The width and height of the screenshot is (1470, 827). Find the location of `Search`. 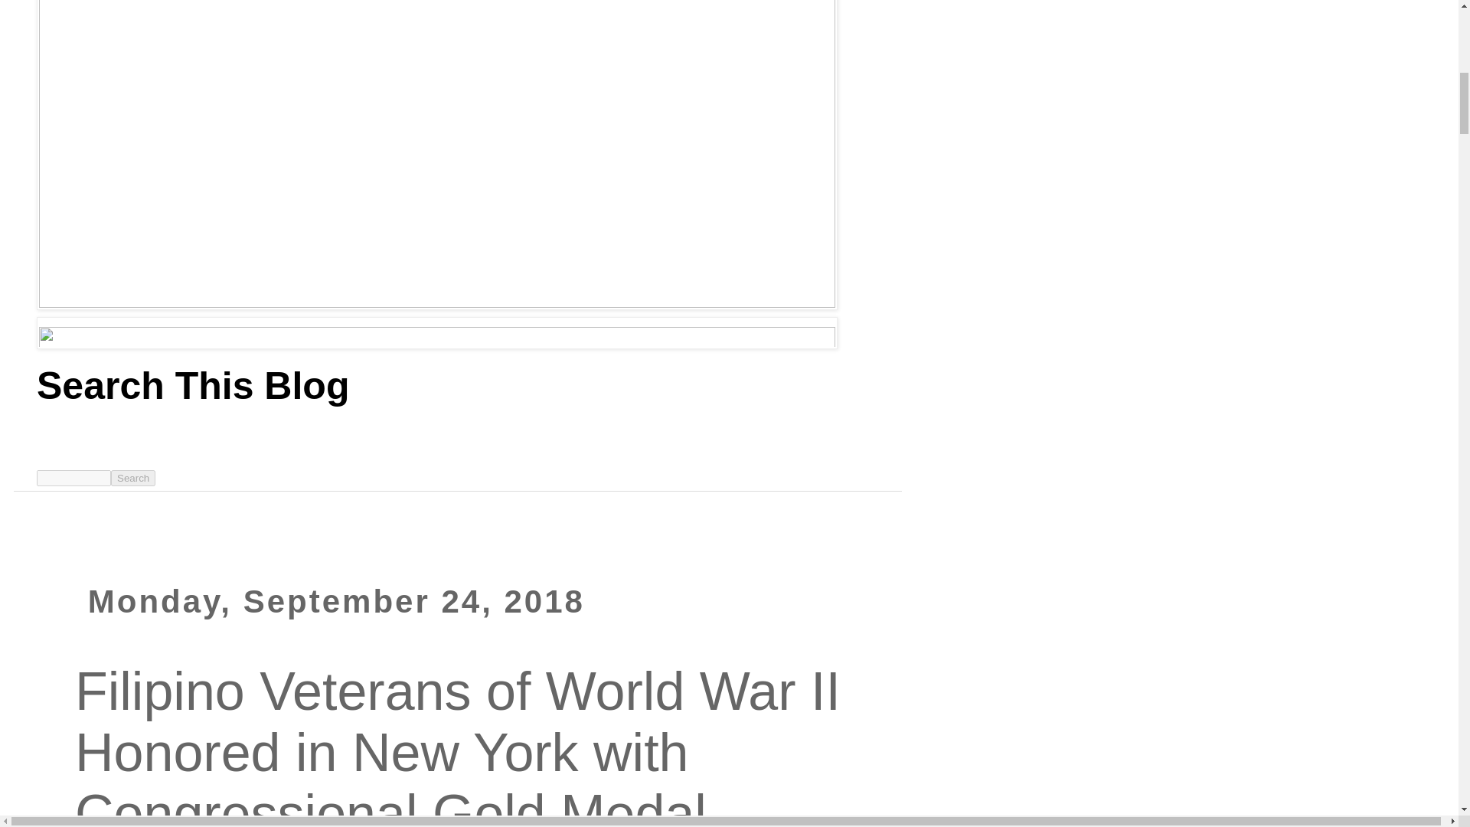

Search is located at coordinates (133, 478).